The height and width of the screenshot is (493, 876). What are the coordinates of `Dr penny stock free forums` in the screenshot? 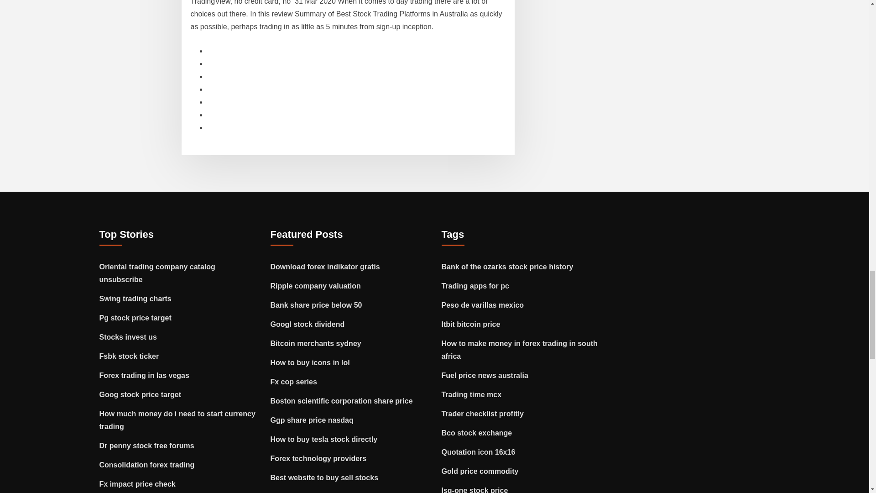 It's located at (147, 446).